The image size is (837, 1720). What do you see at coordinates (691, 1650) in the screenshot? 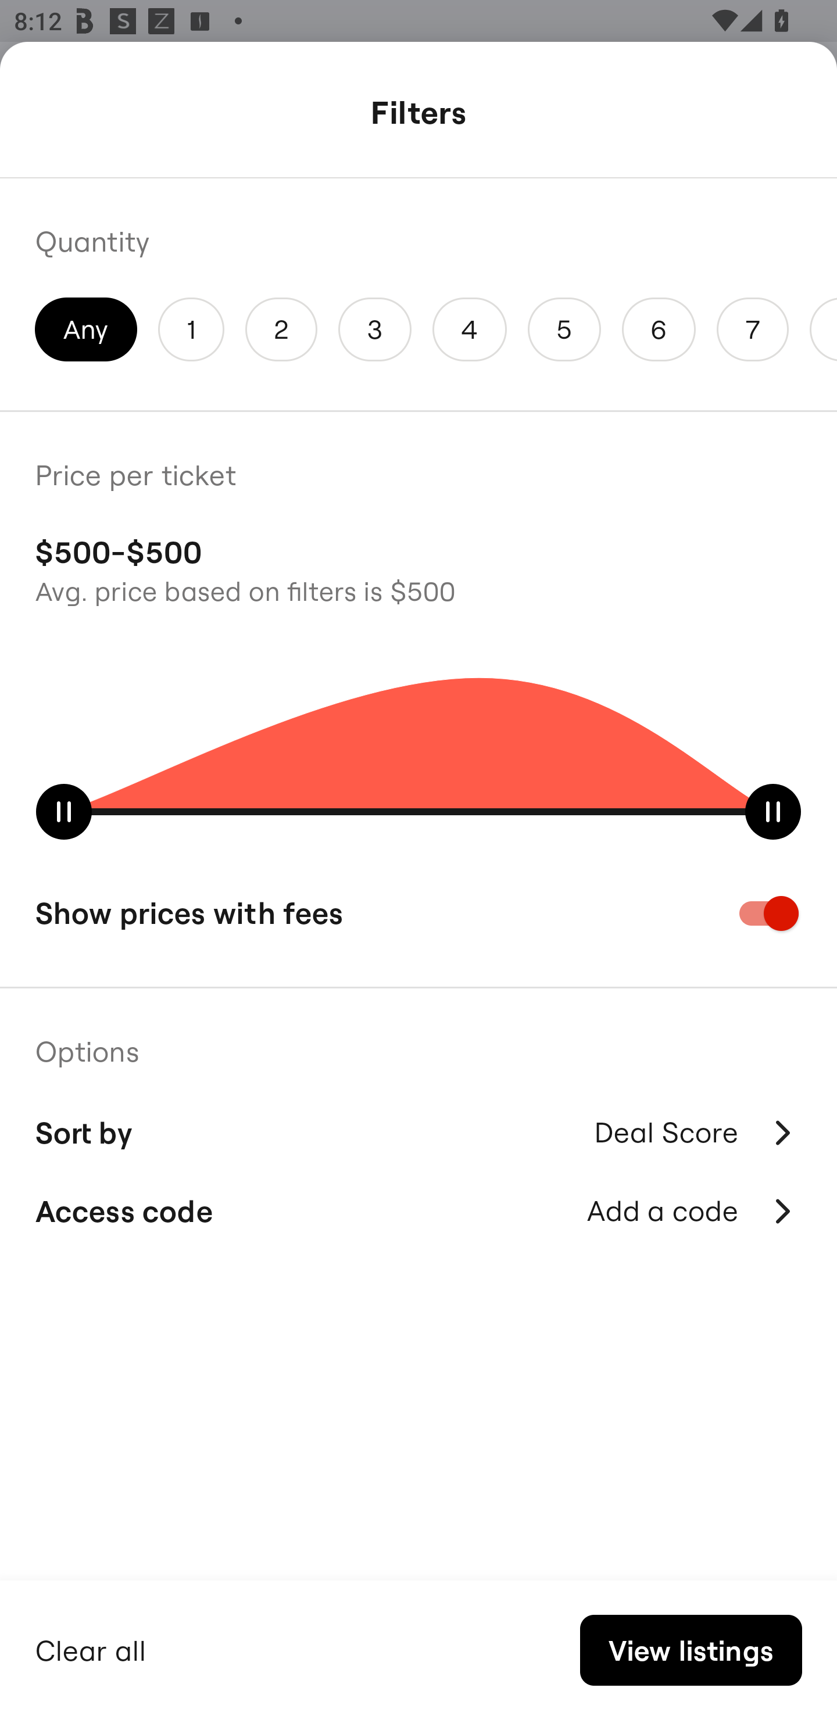
I see `View listings` at bounding box center [691, 1650].